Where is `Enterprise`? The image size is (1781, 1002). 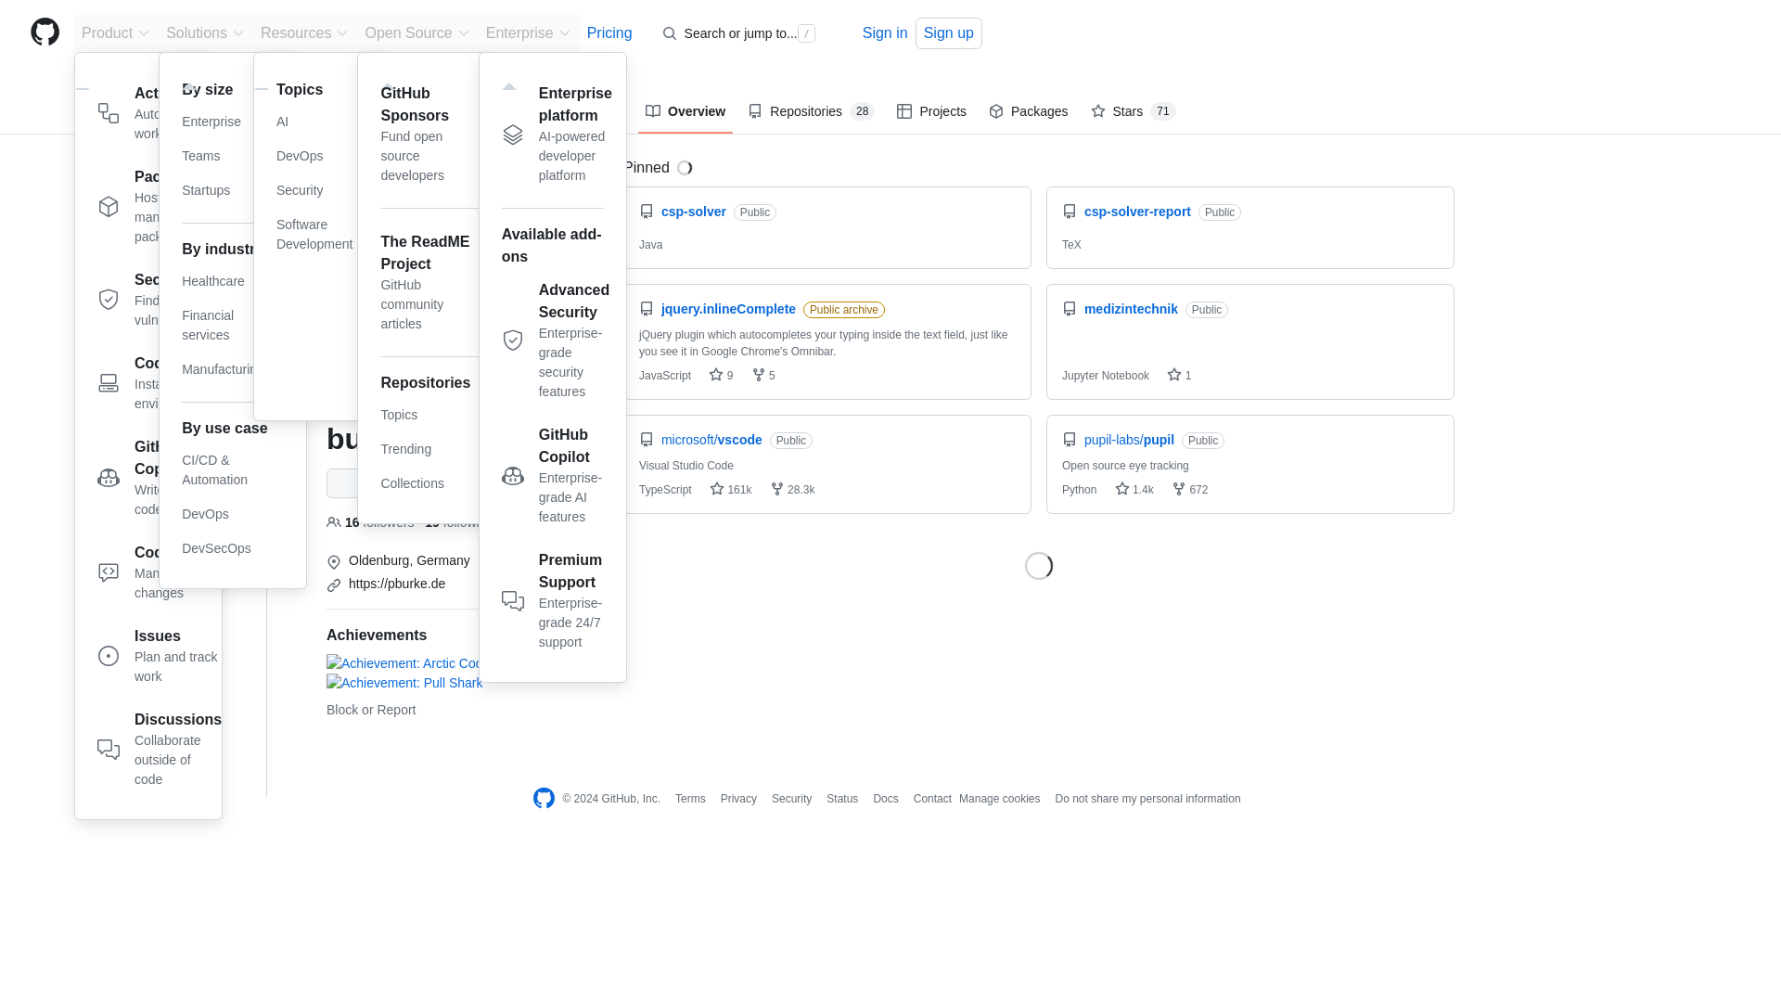
Enterprise is located at coordinates (332, 219).